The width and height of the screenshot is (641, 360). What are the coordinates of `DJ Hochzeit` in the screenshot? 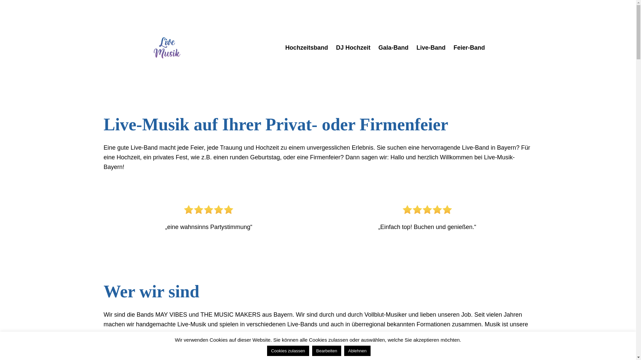 It's located at (353, 48).